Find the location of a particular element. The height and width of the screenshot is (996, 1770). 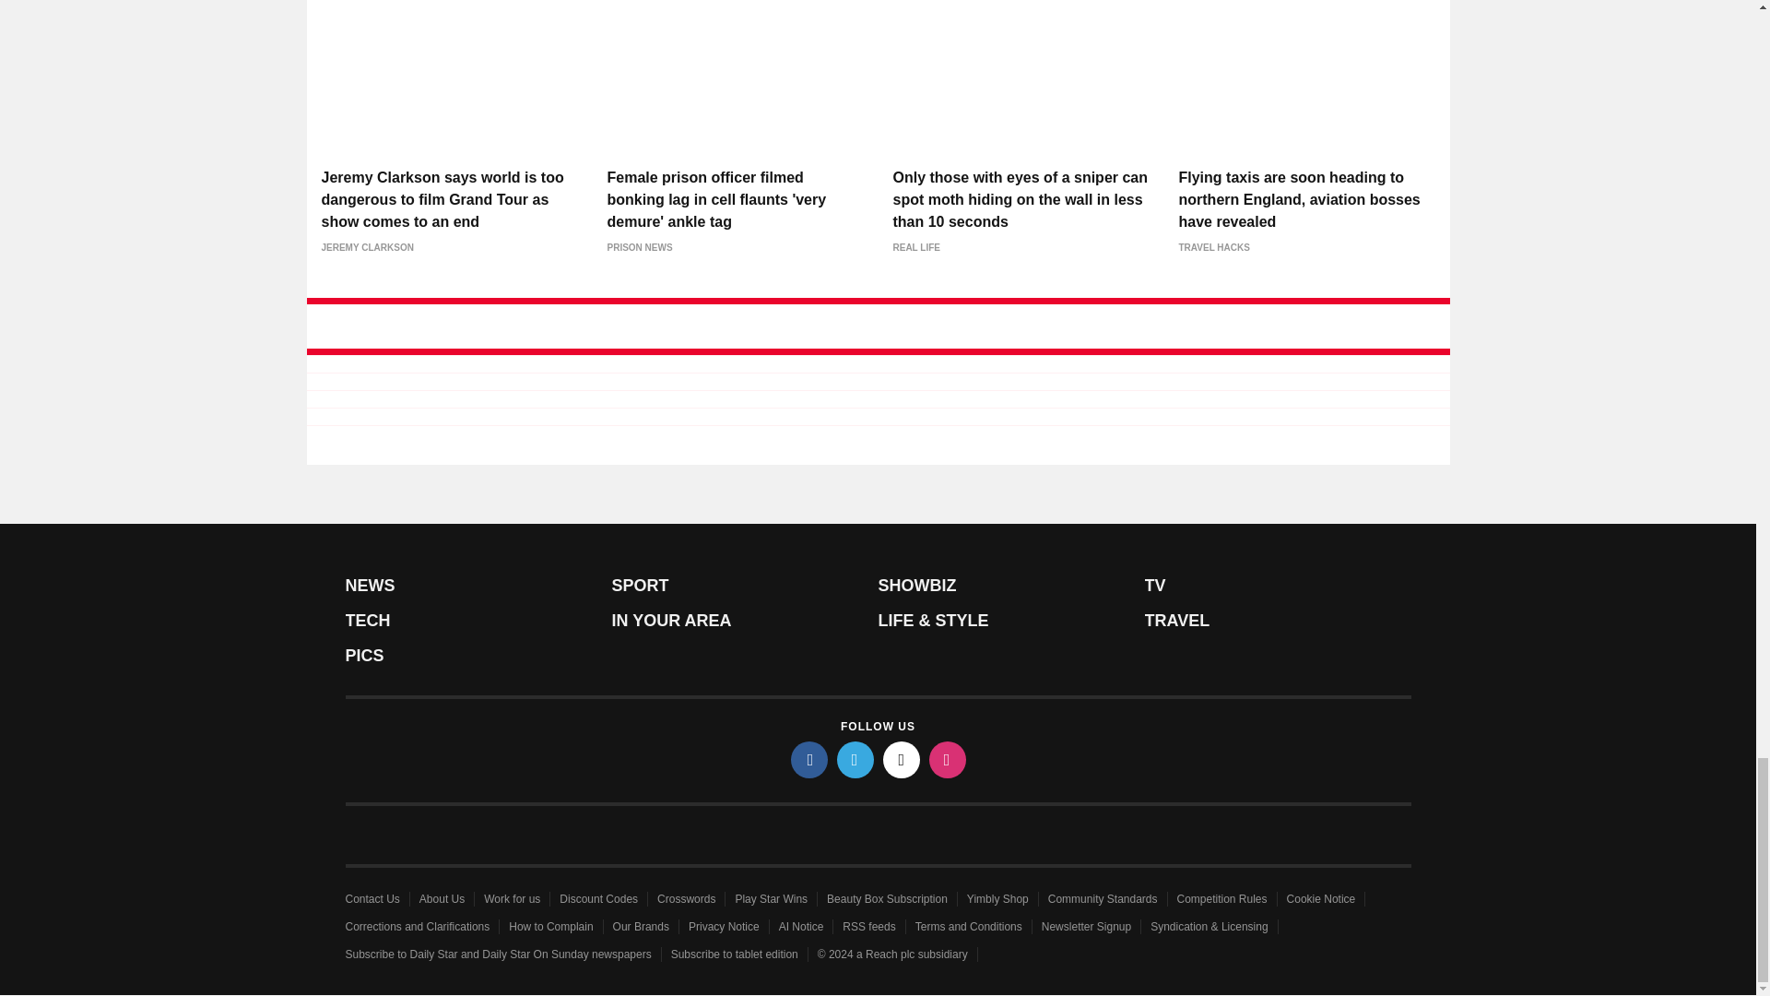

facebook is located at coordinates (809, 759).